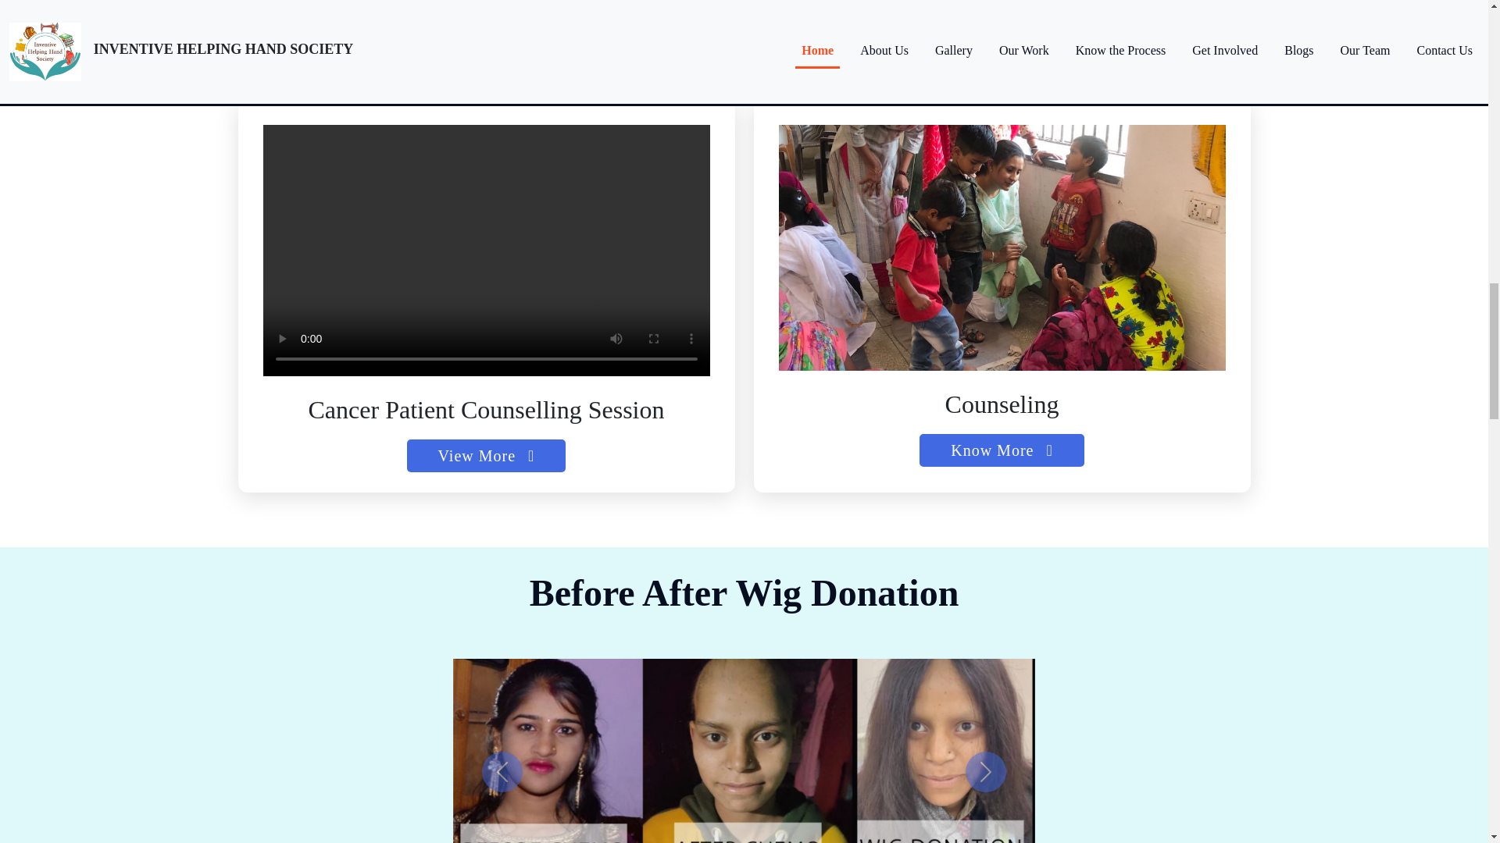 The image size is (1500, 843). What do you see at coordinates (986, 772) in the screenshot?
I see `Next` at bounding box center [986, 772].